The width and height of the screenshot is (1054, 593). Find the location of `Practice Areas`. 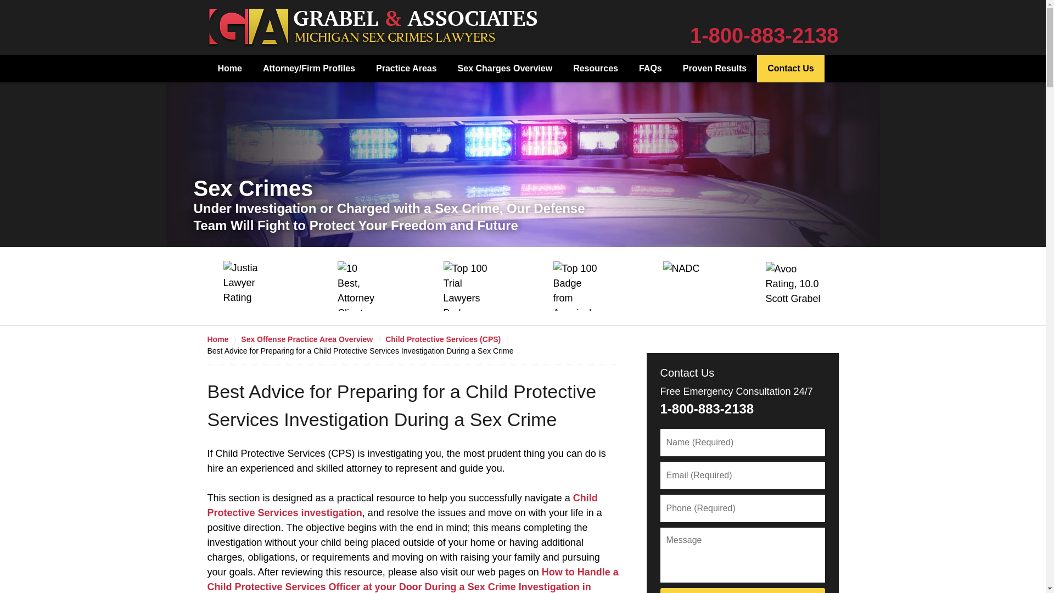

Practice Areas is located at coordinates (406, 69).